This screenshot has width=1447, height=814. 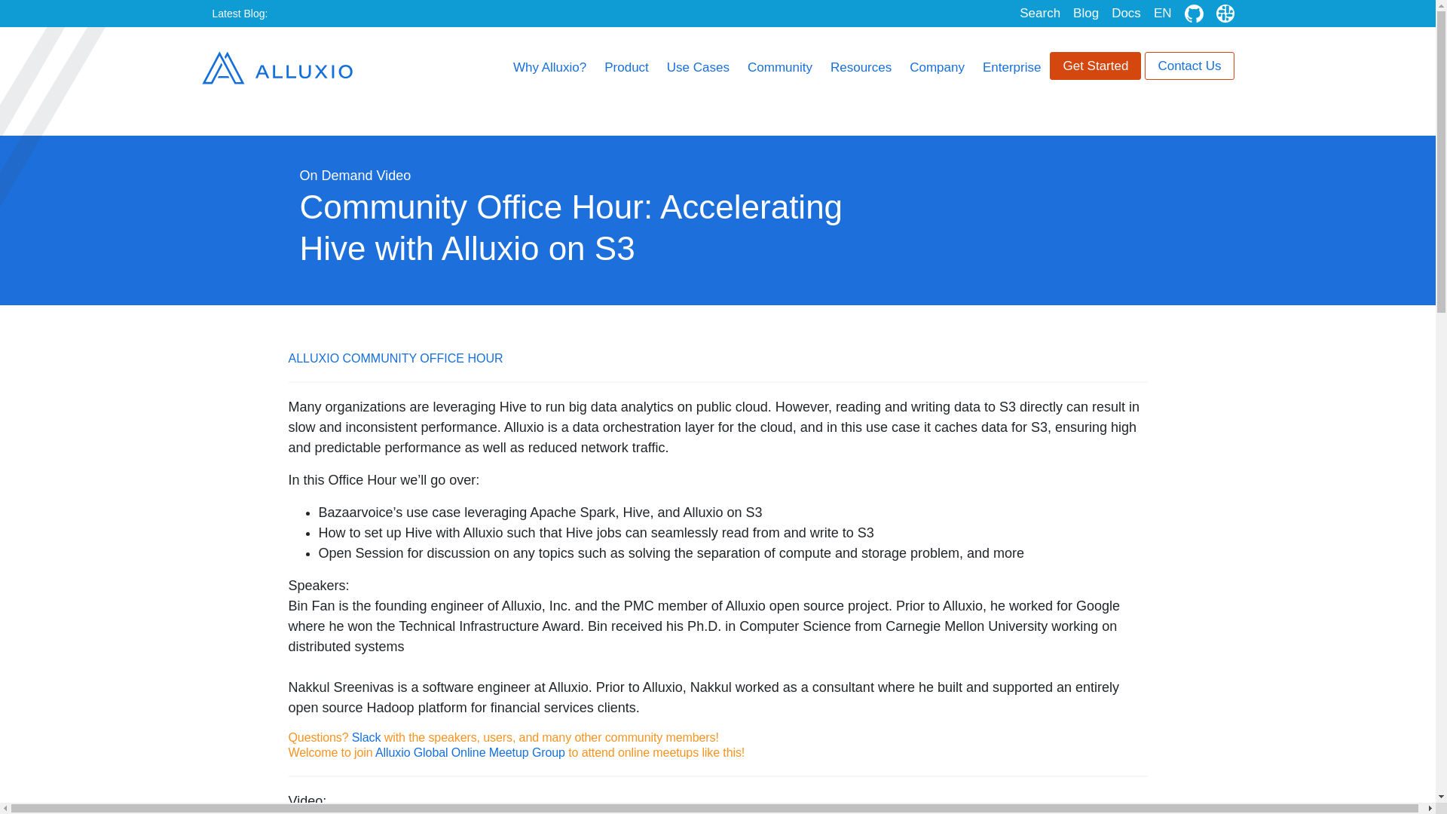 What do you see at coordinates (1225, 14) in the screenshot?
I see `Slack` at bounding box center [1225, 14].